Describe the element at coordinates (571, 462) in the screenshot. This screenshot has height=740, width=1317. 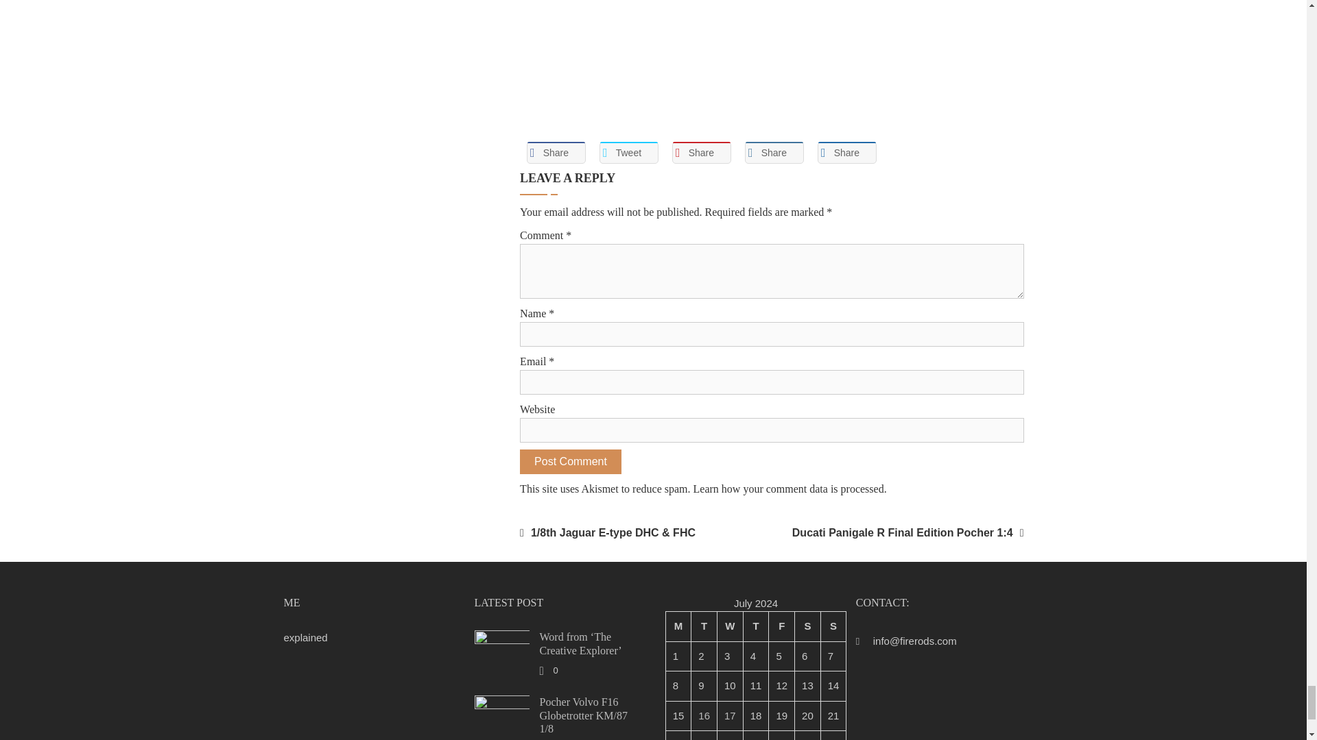
I see `Post Comment` at that location.